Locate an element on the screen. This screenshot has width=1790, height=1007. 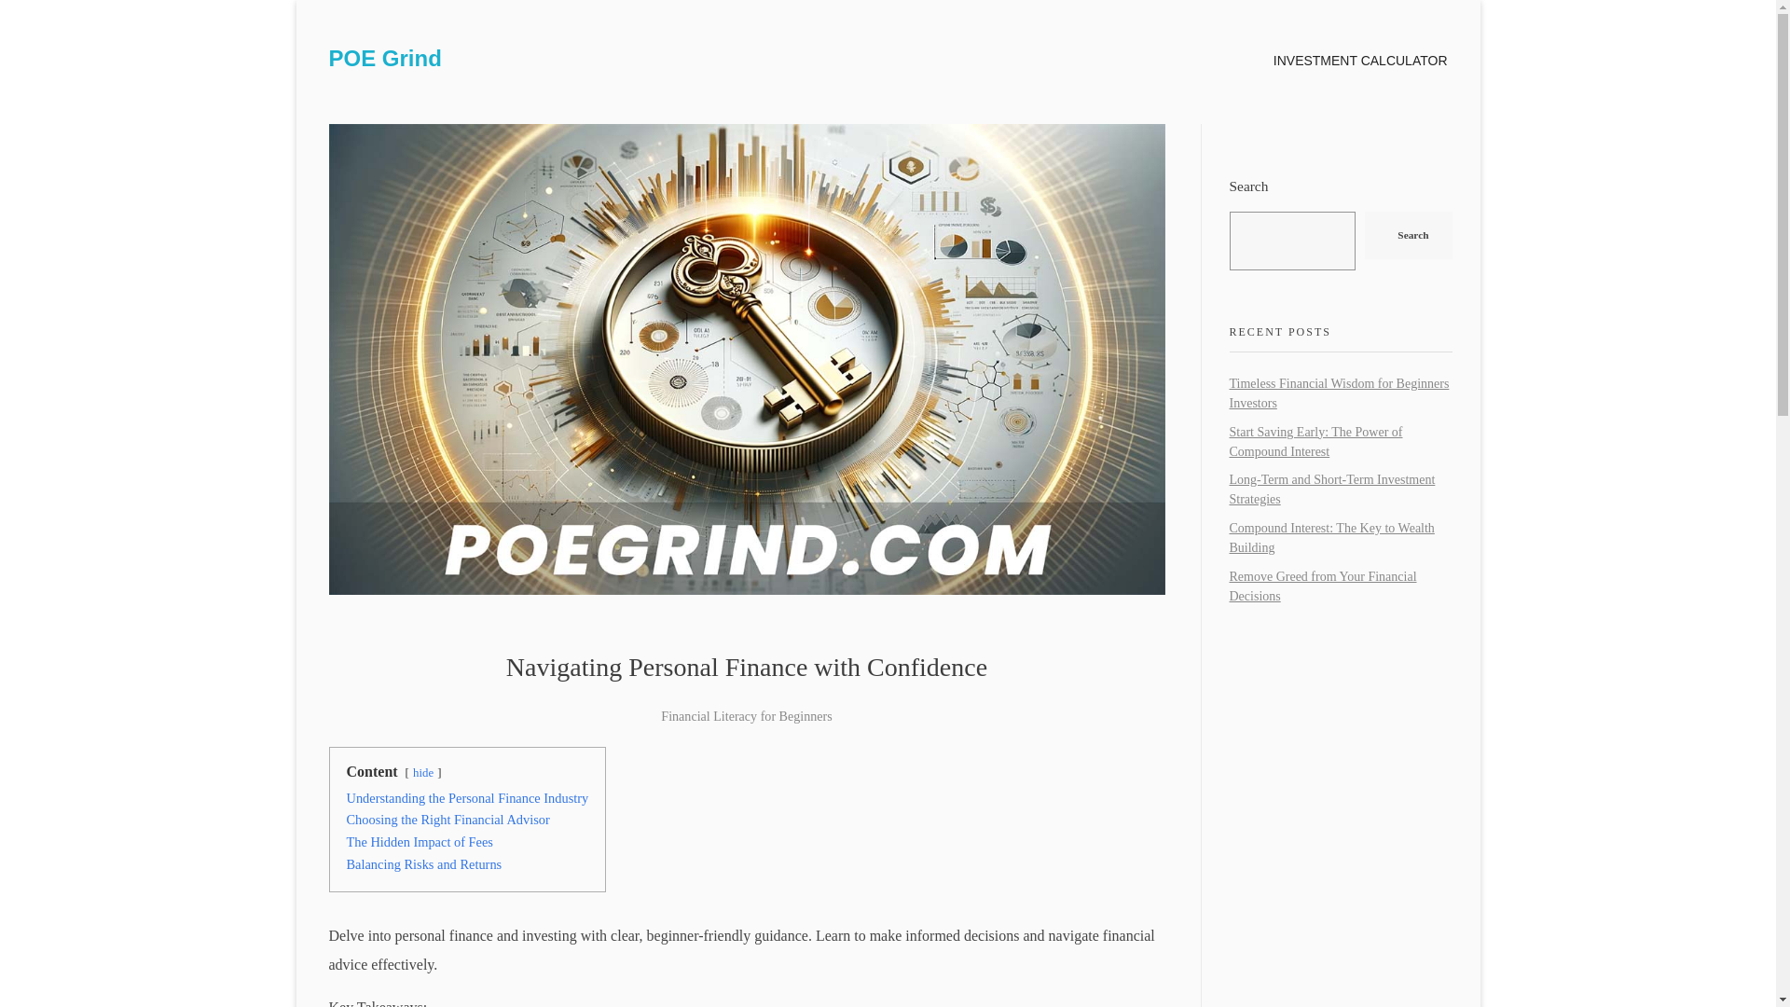
INVESTMENT CALCULATOR is located at coordinates (1360, 60).